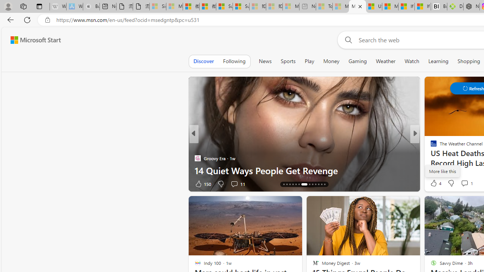 The image size is (484, 272). What do you see at coordinates (324, 7) in the screenshot?
I see `Top Stories - MSN - Sleeping` at bounding box center [324, 7].